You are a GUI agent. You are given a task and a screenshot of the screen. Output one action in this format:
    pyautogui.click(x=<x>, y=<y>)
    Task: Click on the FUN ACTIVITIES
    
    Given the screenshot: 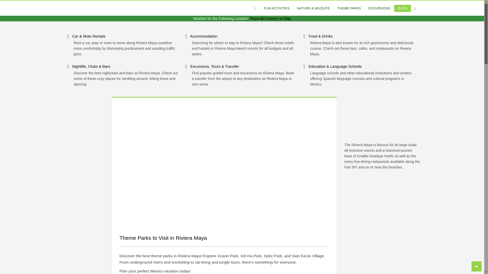 What is the action you would take?
    pyautogui.click(x=277, y=8)
    